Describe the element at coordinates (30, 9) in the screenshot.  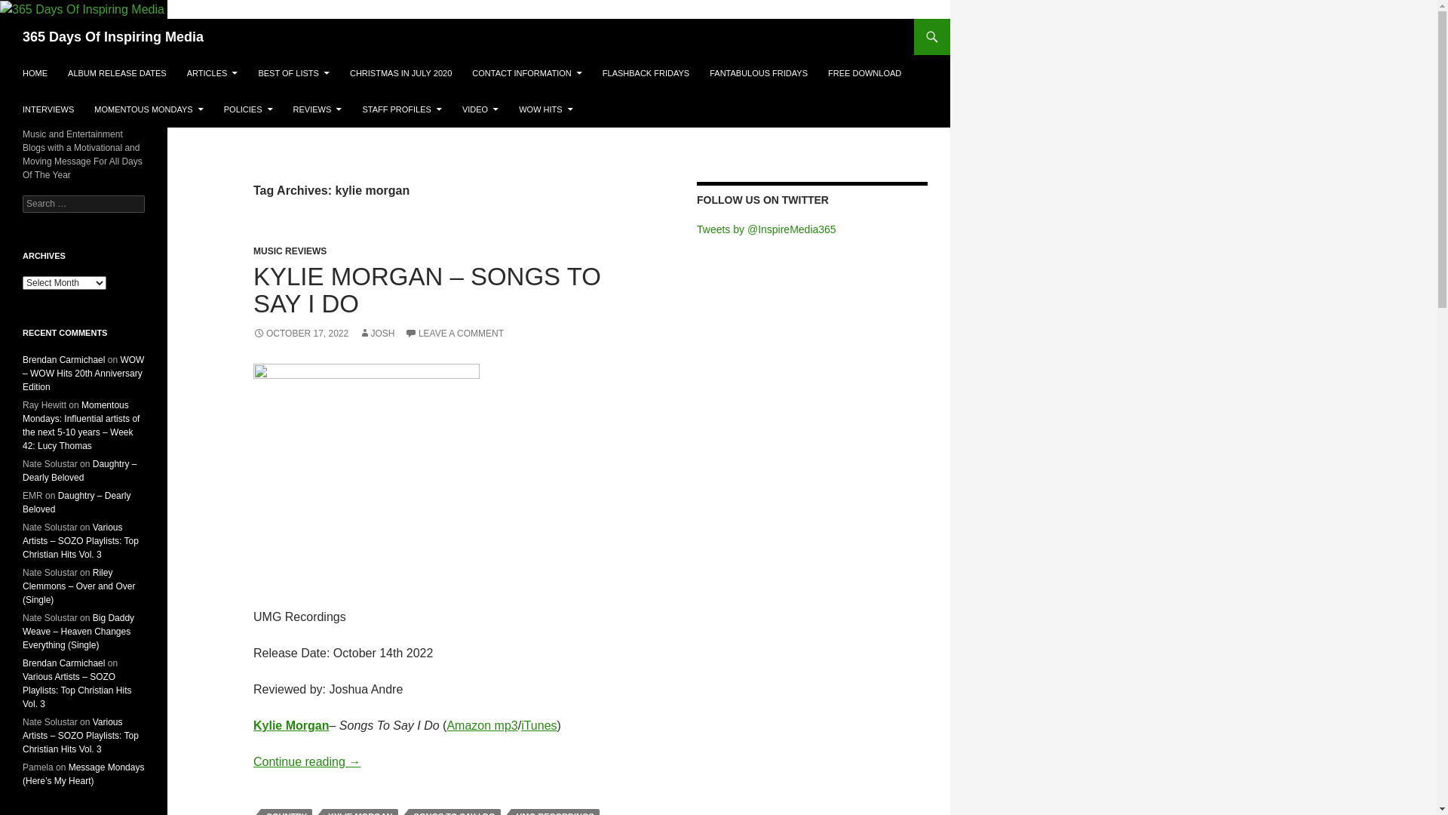
I see `Search` at that location.